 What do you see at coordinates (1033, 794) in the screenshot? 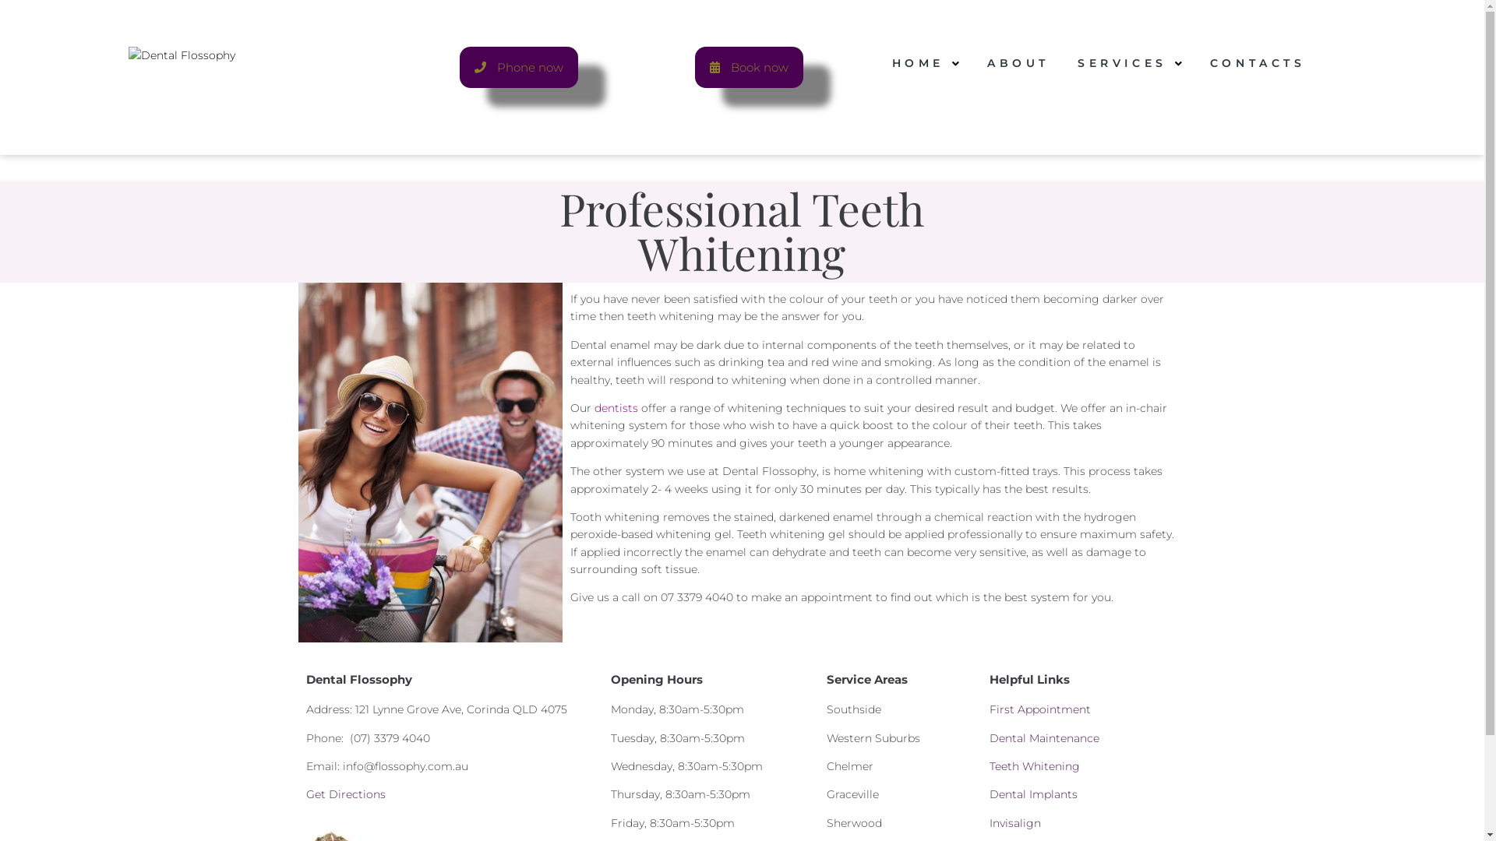
I see `Dental Implants` at bounding box center [1033, 794].